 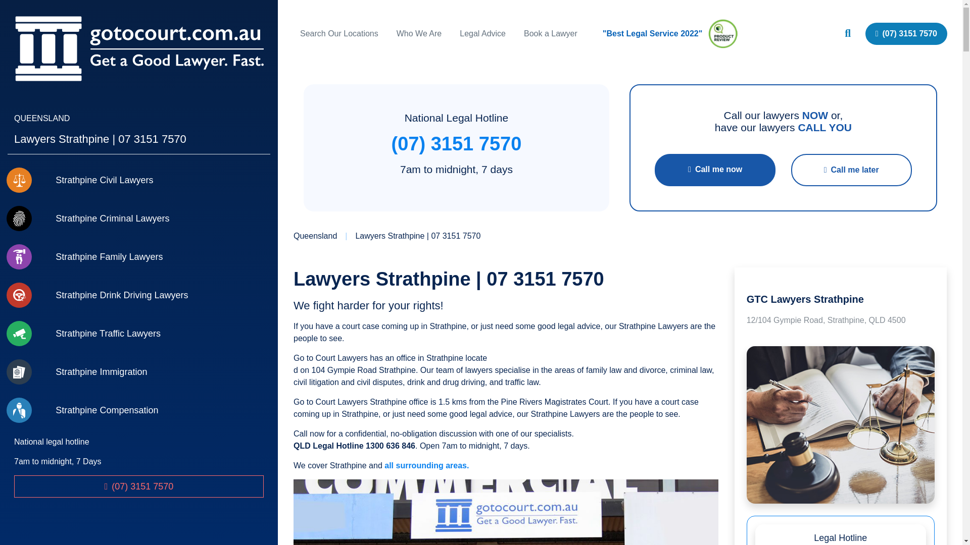 I want to click on Strathpine Family Lawyers, so click(x=139, y=257).